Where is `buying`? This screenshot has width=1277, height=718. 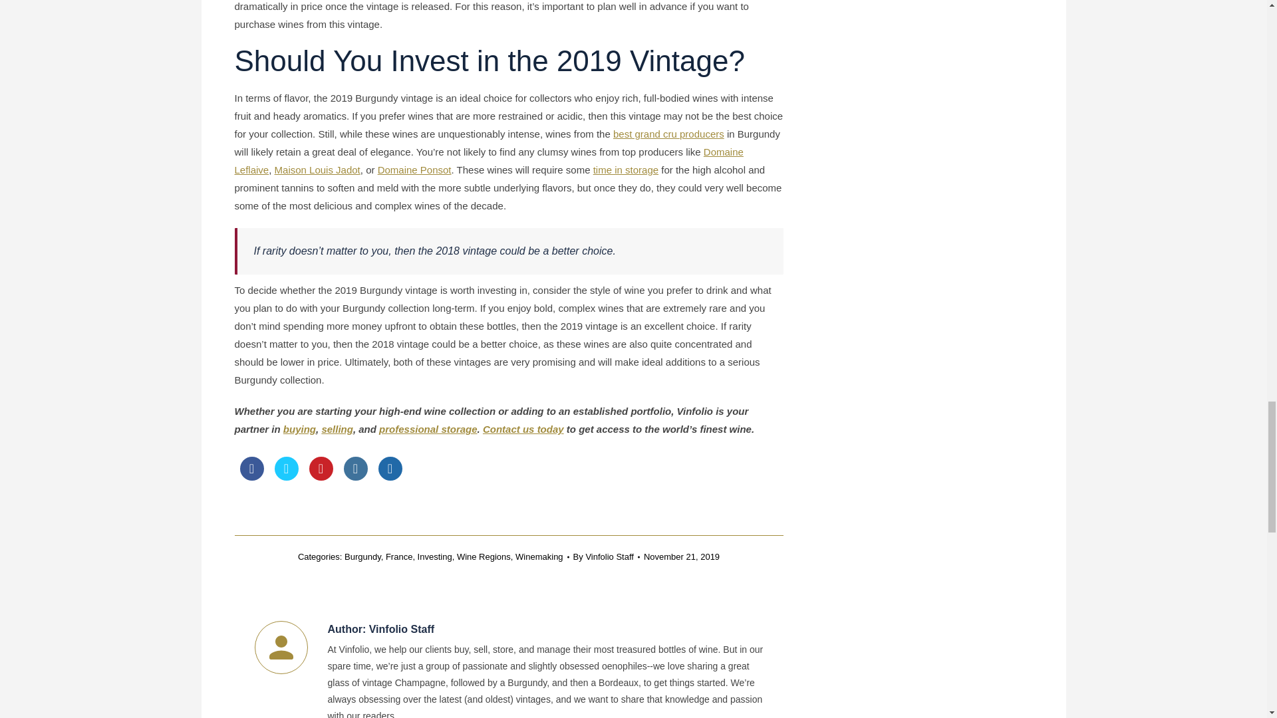 buying is located at coordinates (299, 429).